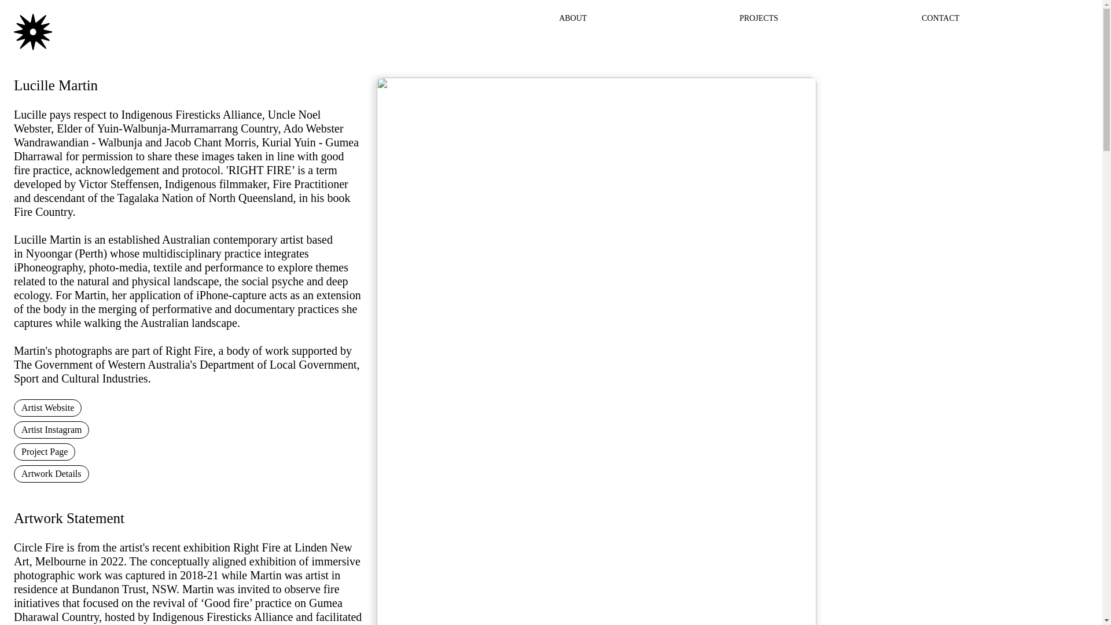  What do you see at coordinates (51, 473) in the screenshot?
I see `Artwork Details` at bounding box center [51, 473].